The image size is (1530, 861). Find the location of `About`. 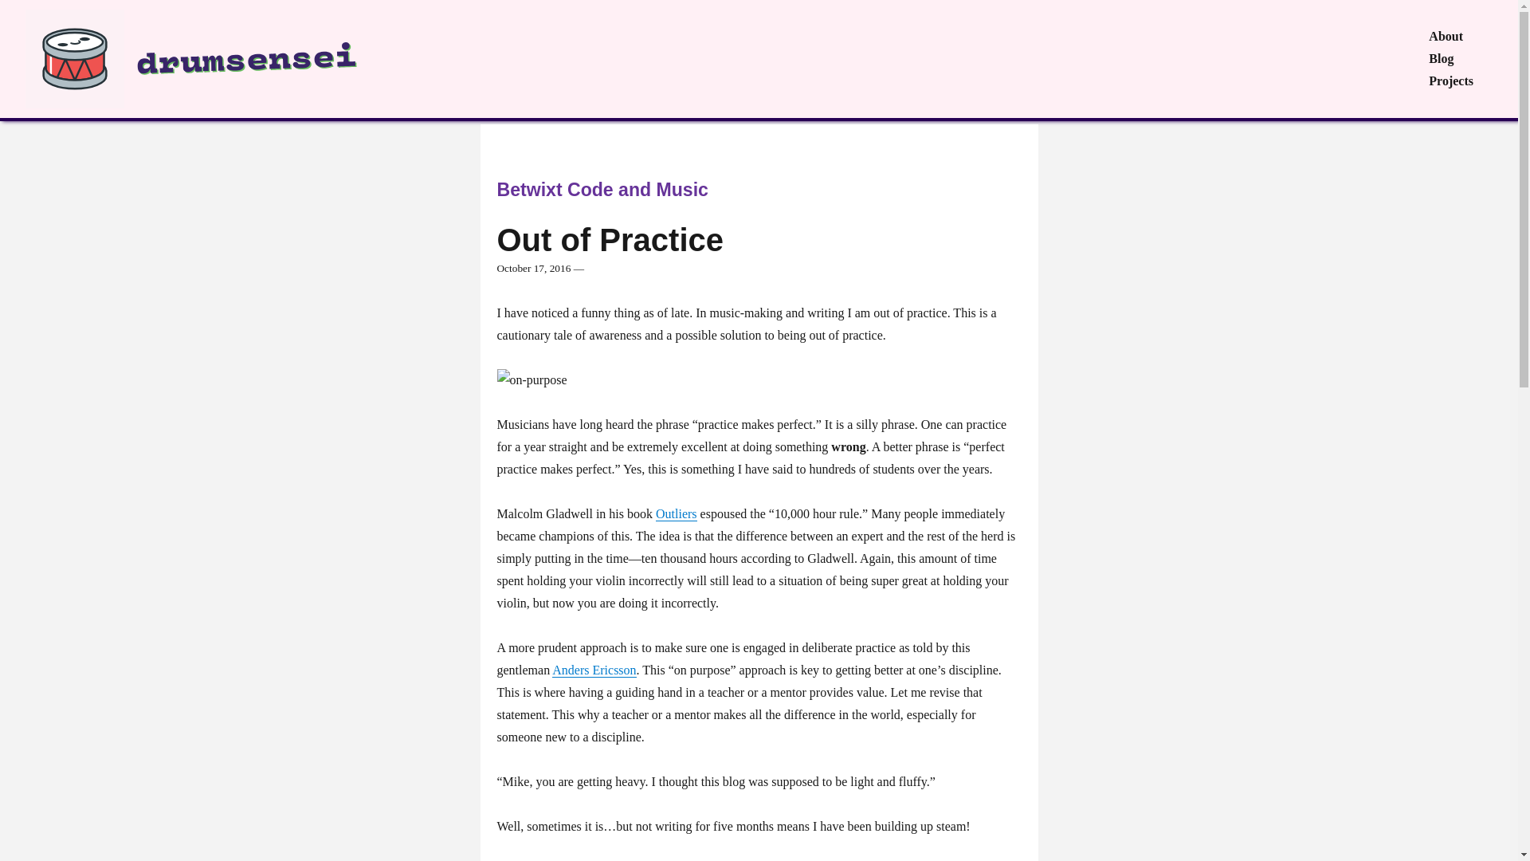

About is located at coordinates (1461, 37).